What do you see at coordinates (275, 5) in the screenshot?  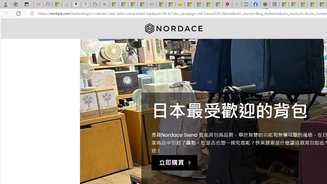 I see `New tab` at bounding box center [275, 5].